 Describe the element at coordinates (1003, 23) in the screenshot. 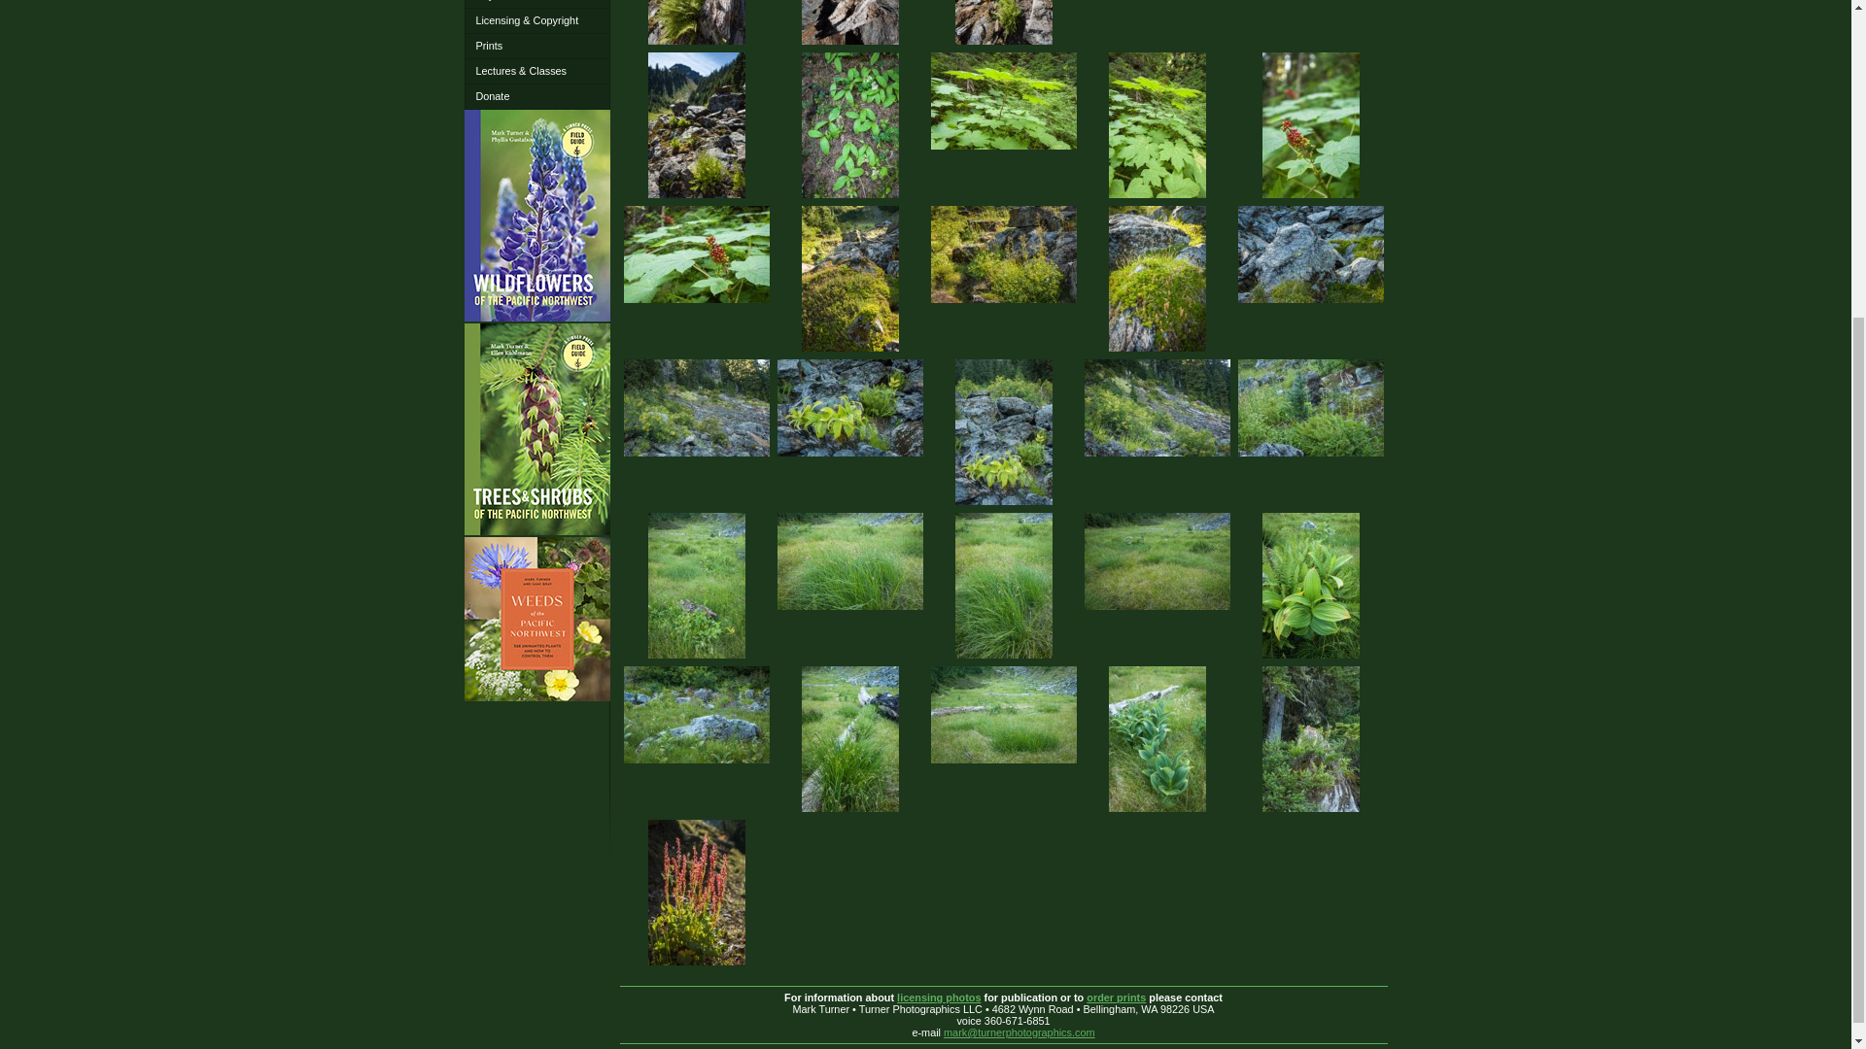

I see `American Parsley Ferns on talus slope` at that location.